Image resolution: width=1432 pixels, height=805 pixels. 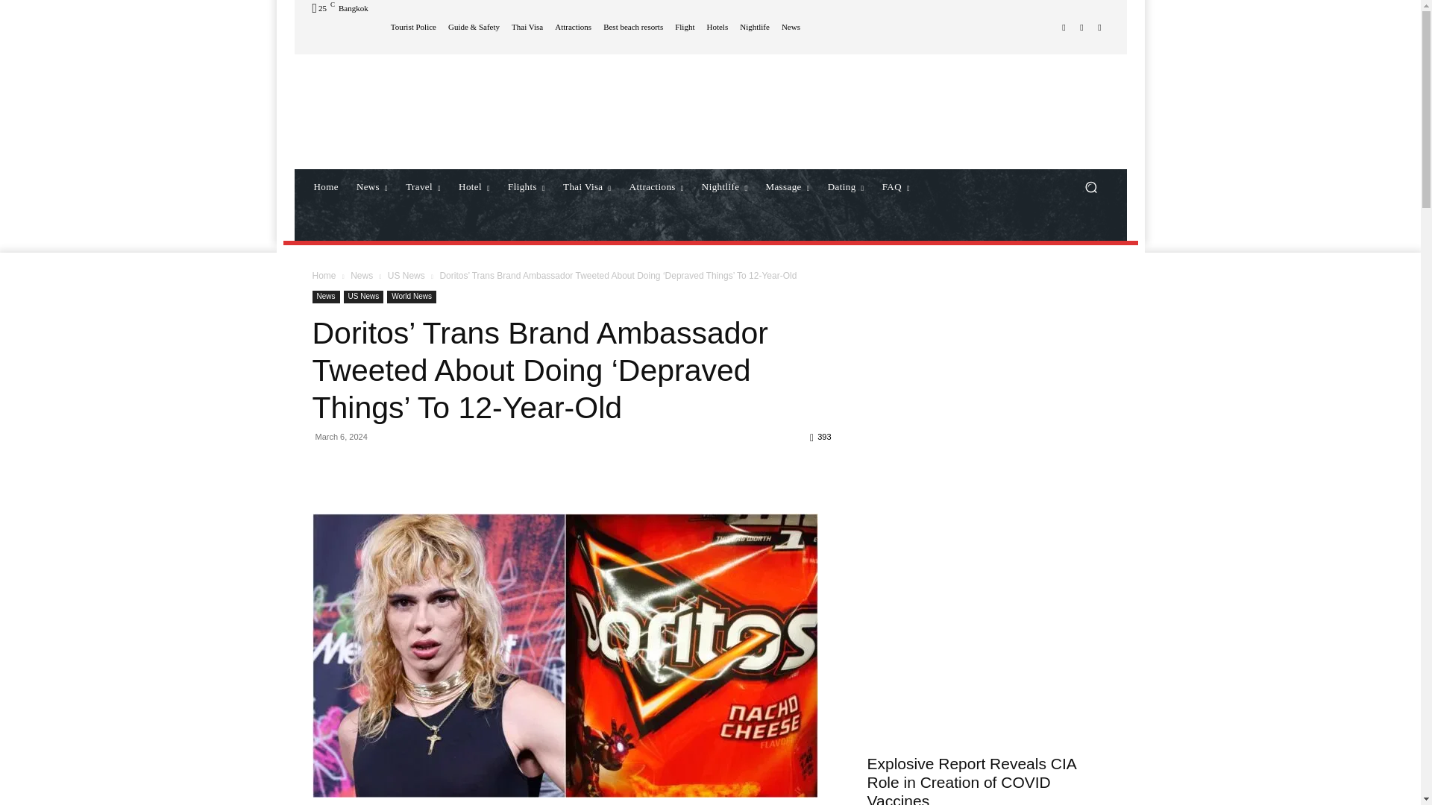 What do you see at coordinates (1081, 26) in the screenshot?
I see `Tumblr` at bounding box center [1081, 26].